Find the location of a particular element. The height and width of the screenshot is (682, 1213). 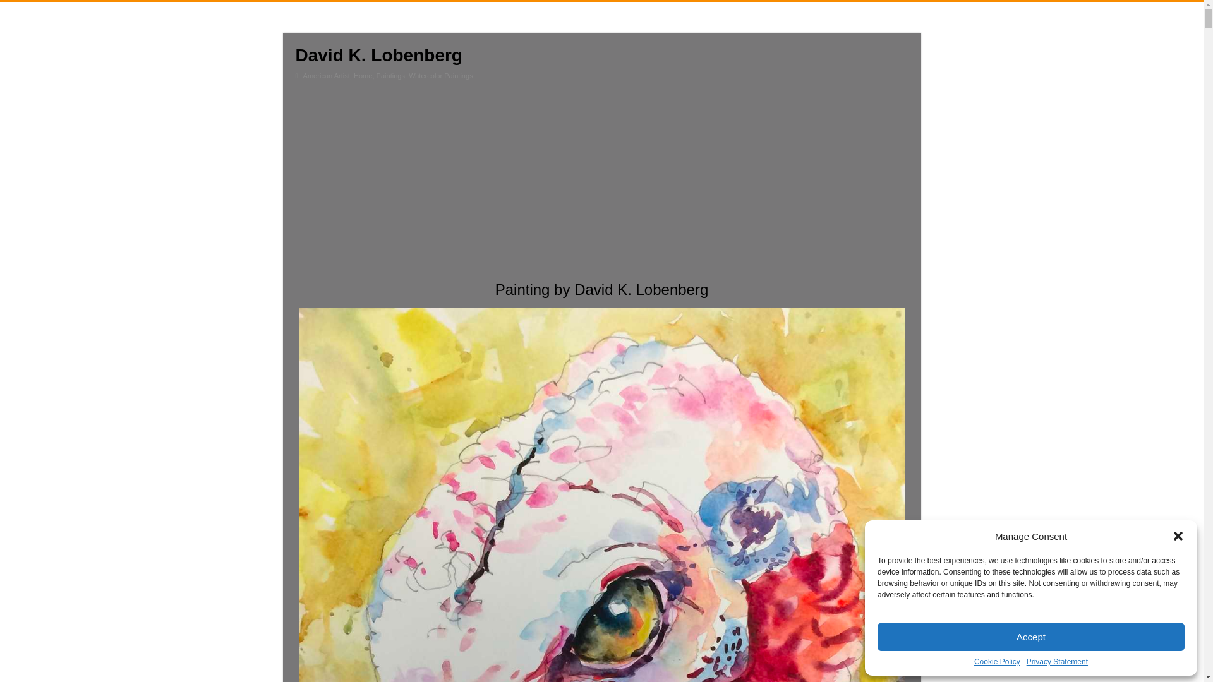

Home is located at coordinates (363, 76).